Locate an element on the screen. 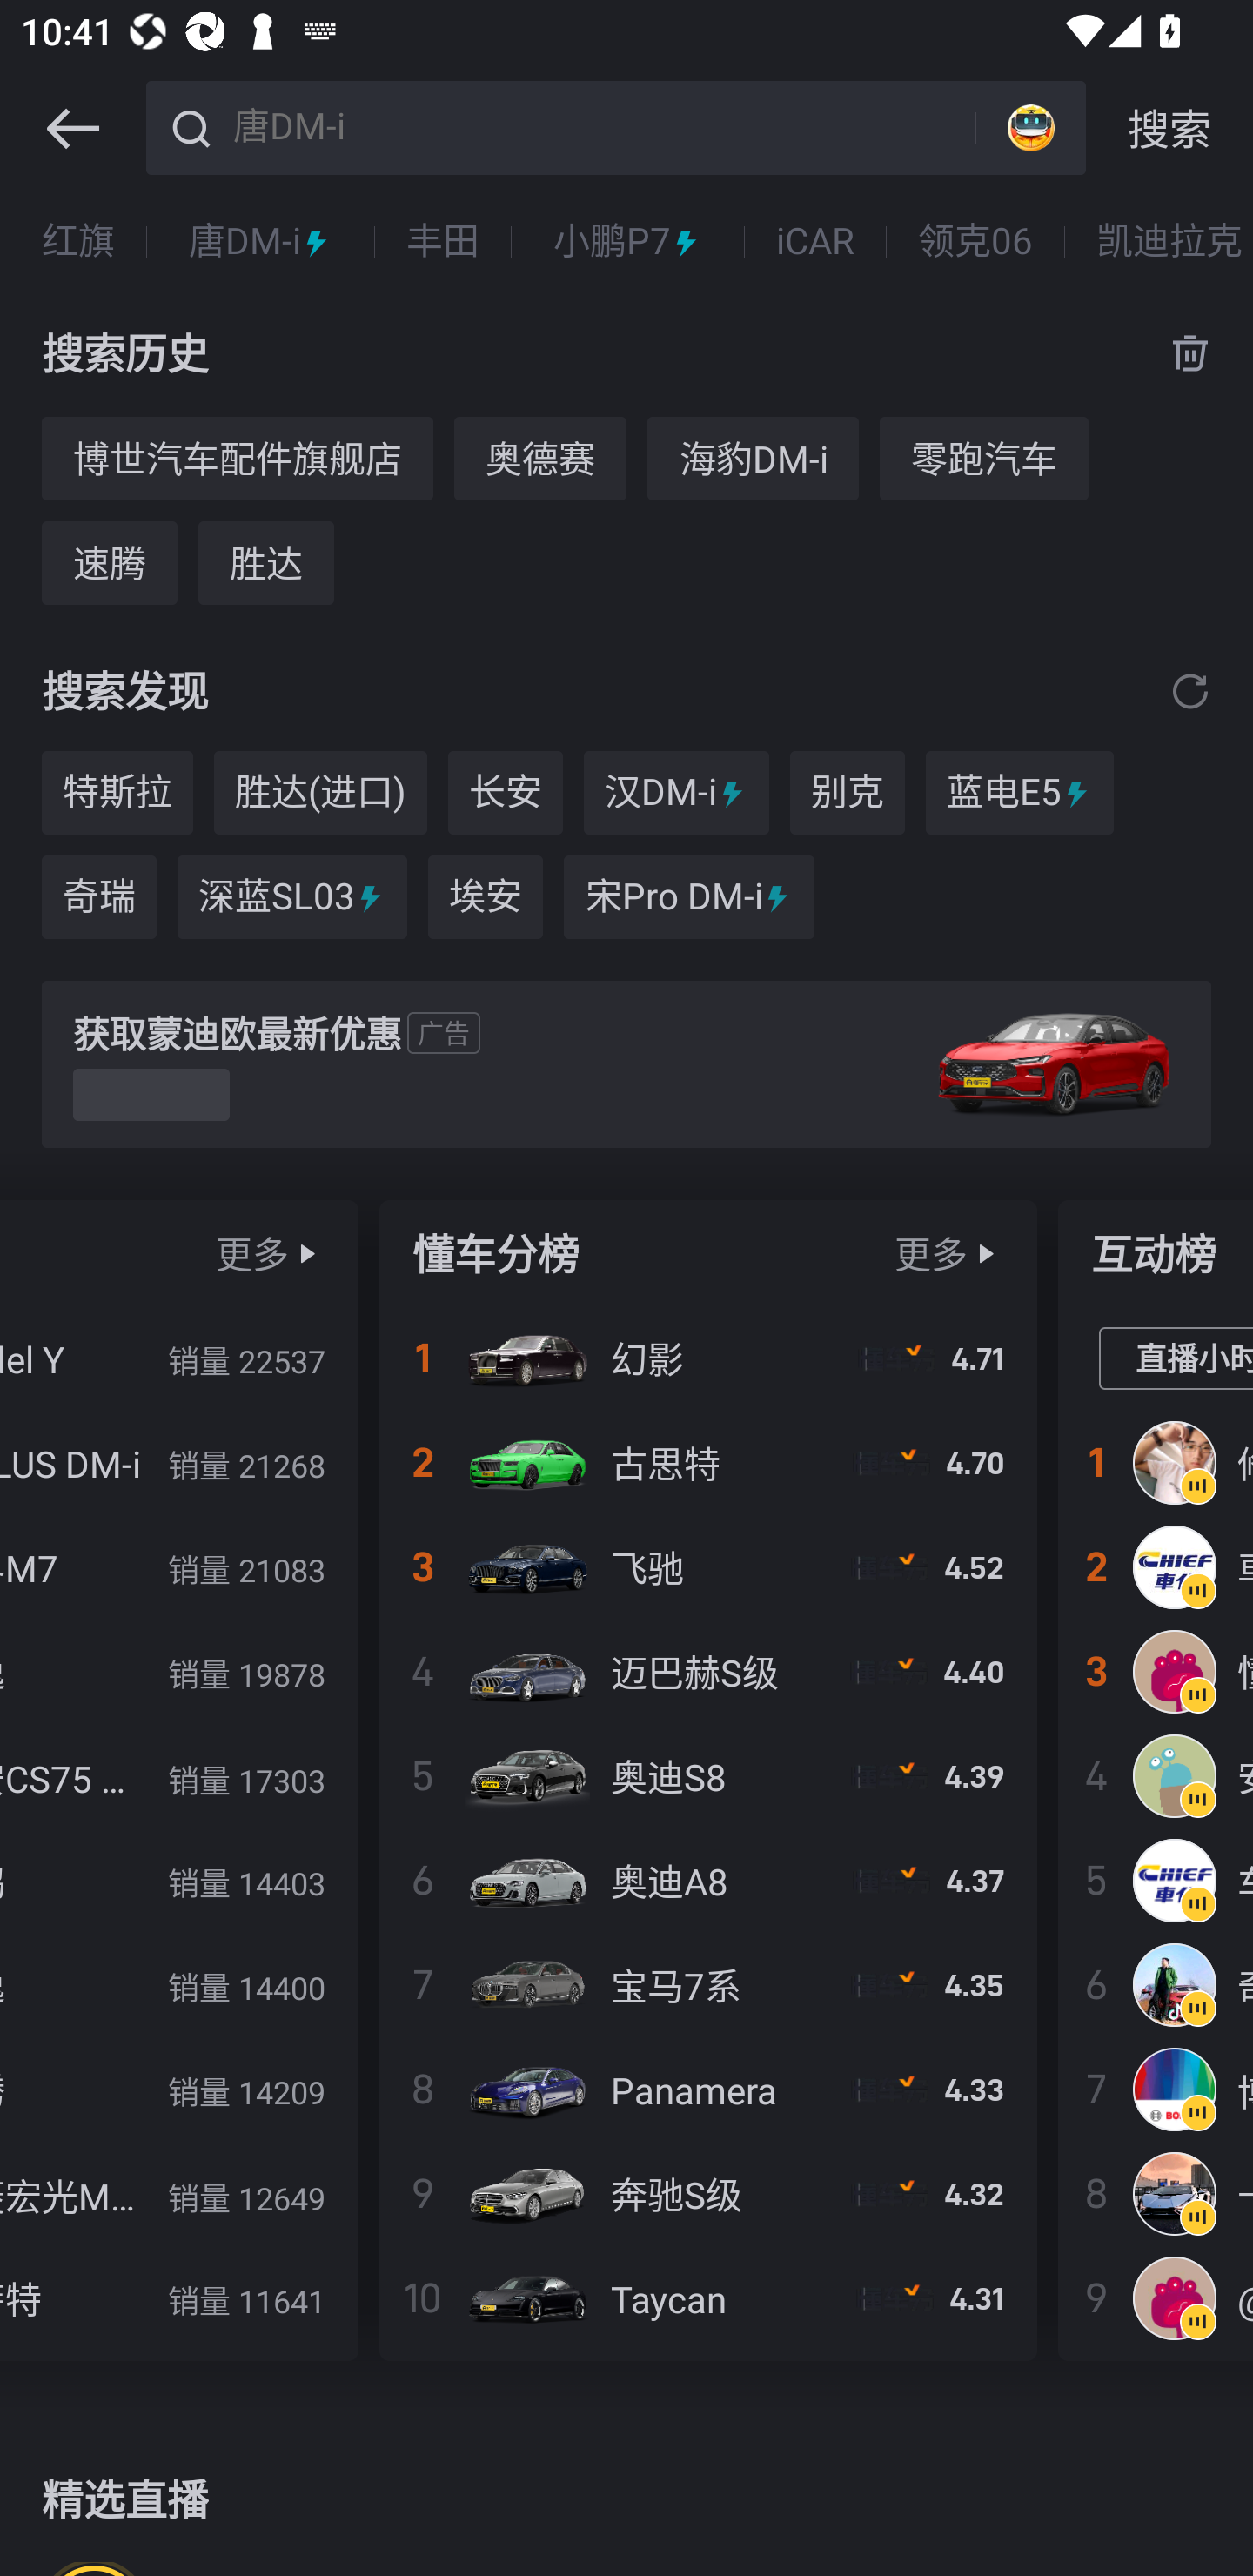  唐DM-i is located at coordinates (260, 242).